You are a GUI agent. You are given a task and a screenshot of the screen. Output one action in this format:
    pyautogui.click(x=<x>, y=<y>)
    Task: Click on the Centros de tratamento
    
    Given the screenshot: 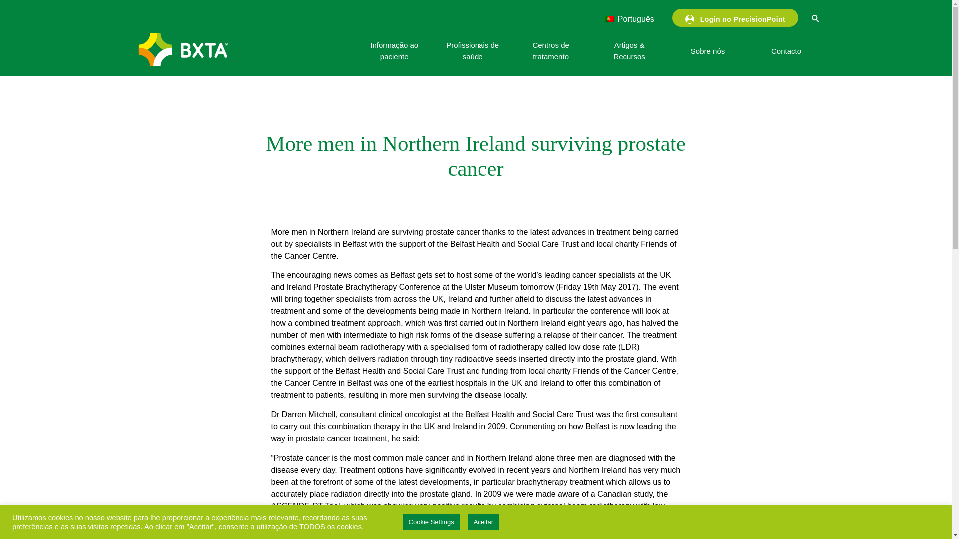 What is the action you would take?
    pyautogui.click(x=550, y=51)
    